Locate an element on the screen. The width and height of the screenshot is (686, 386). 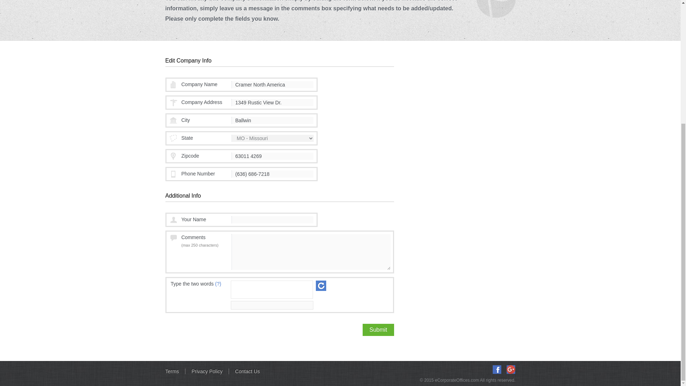
Ballwin is located at coordinates (272, 120).